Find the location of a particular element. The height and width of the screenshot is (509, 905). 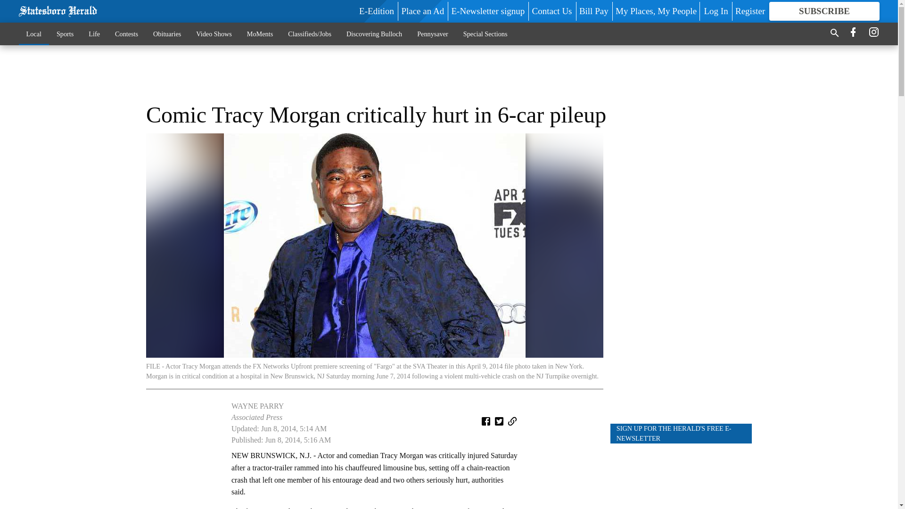

E-Edition is located at coordinates (376, 11).